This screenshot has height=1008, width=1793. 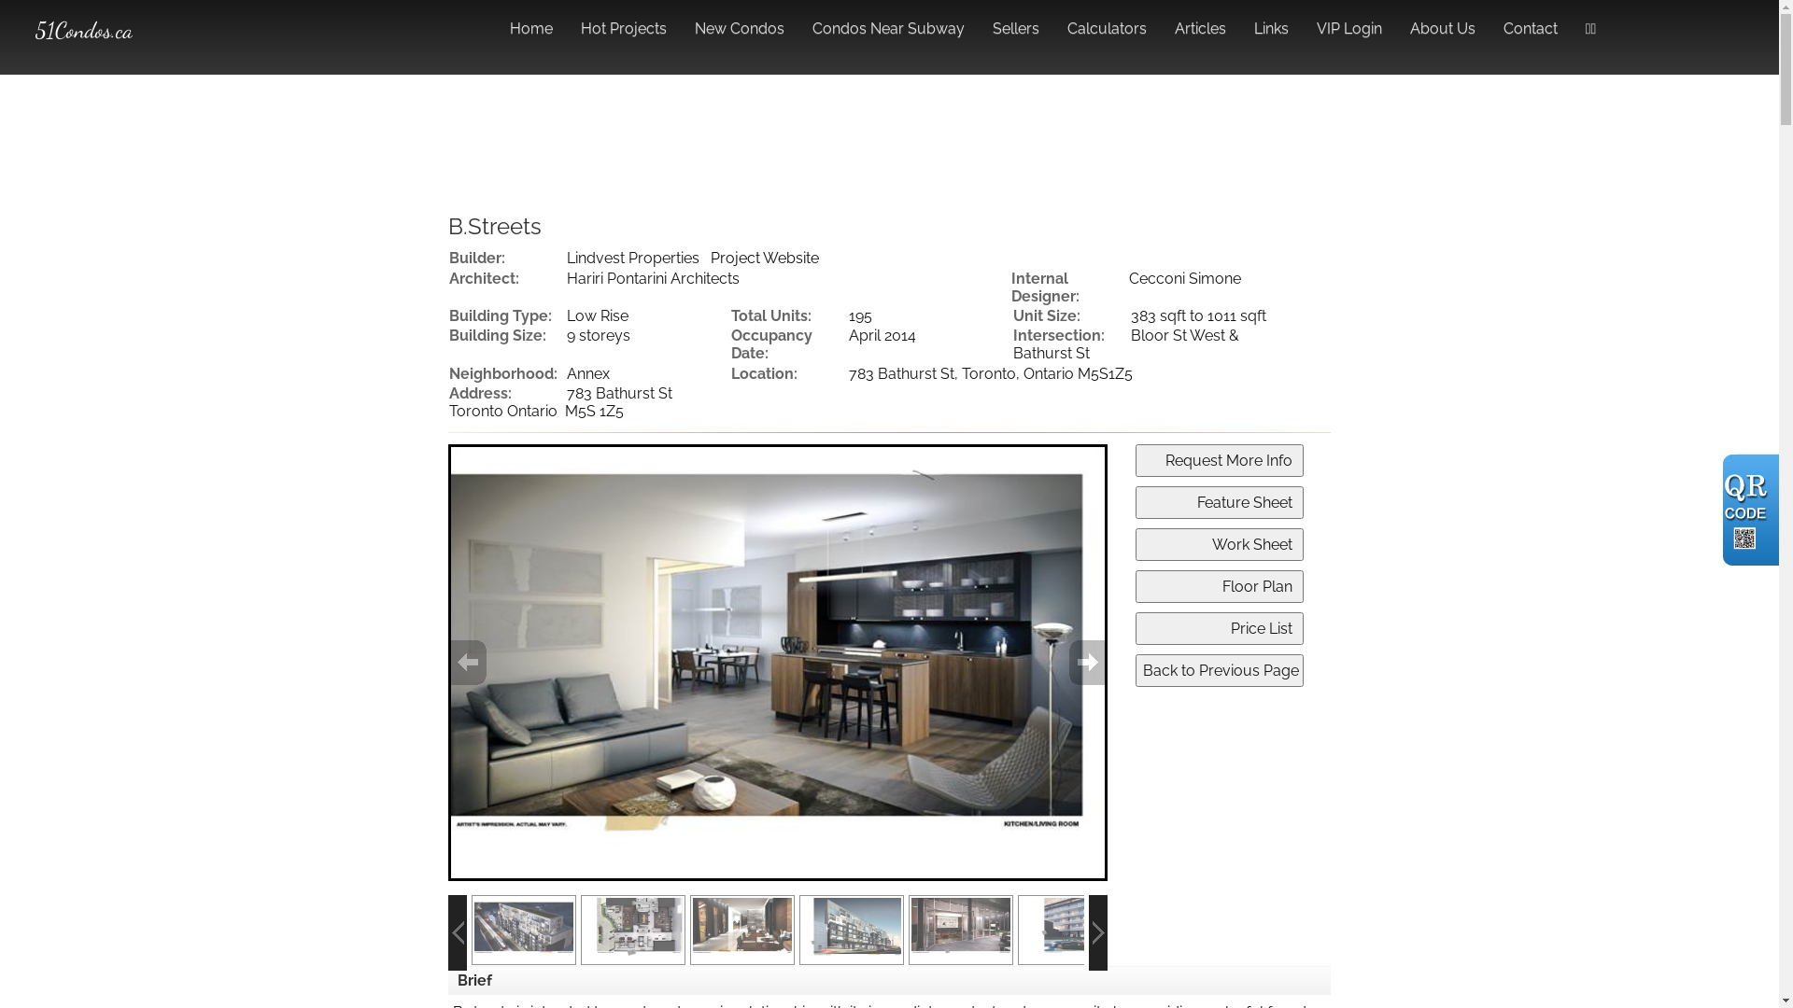 I want to click on Next Image, so click(x=1072, y=663).